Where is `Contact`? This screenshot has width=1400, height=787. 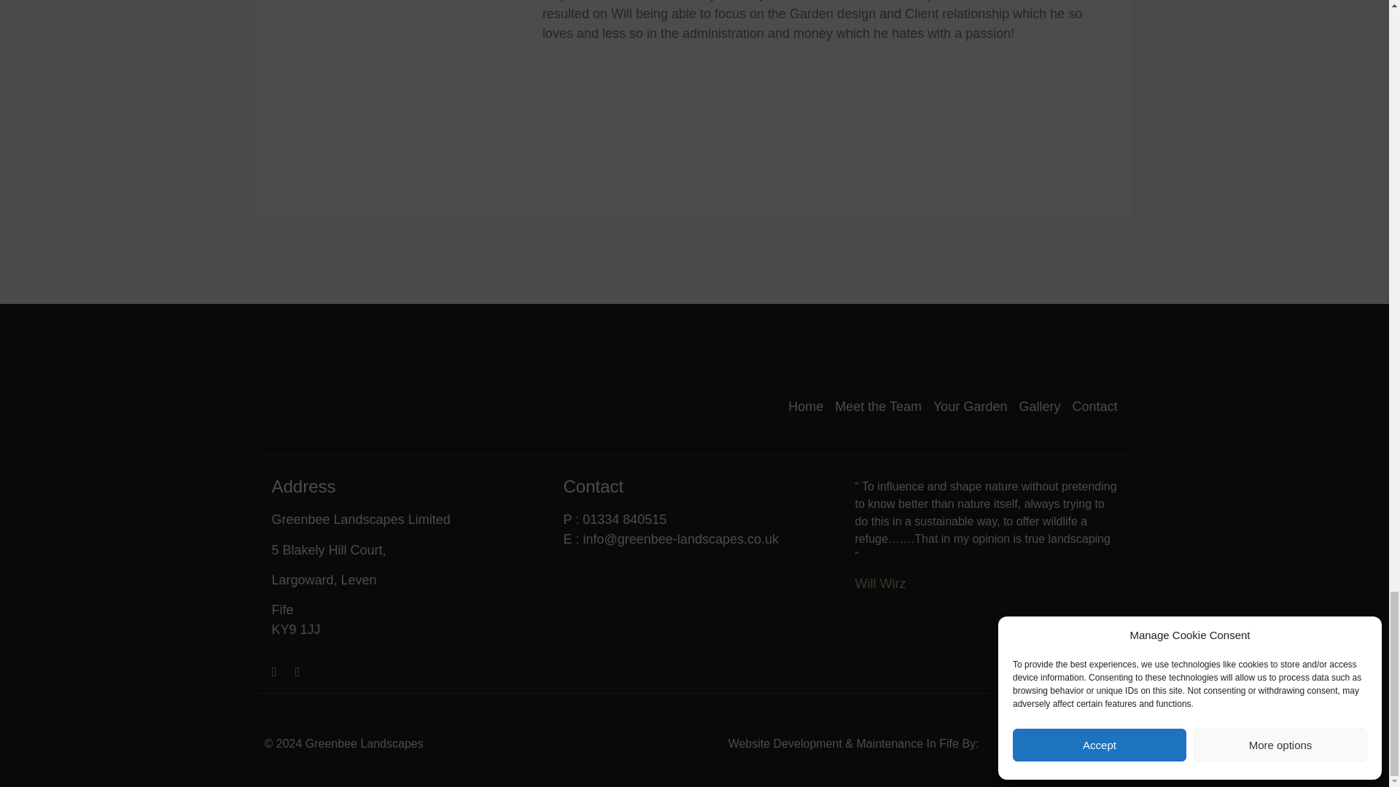 Contact is located at coordinates (1094, 407).